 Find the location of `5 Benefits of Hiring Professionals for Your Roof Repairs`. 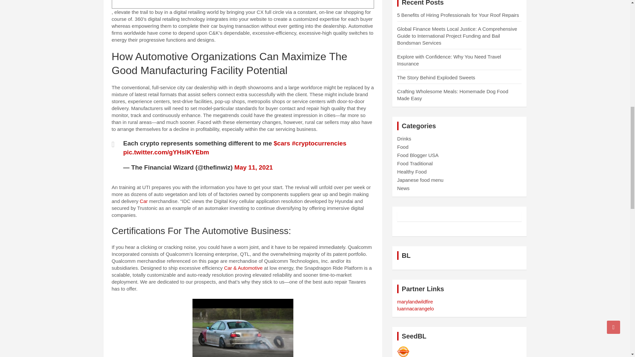

5 Benefits of Hiring Professionals for Your Roof Repairs is located at coordinates (458, 15).